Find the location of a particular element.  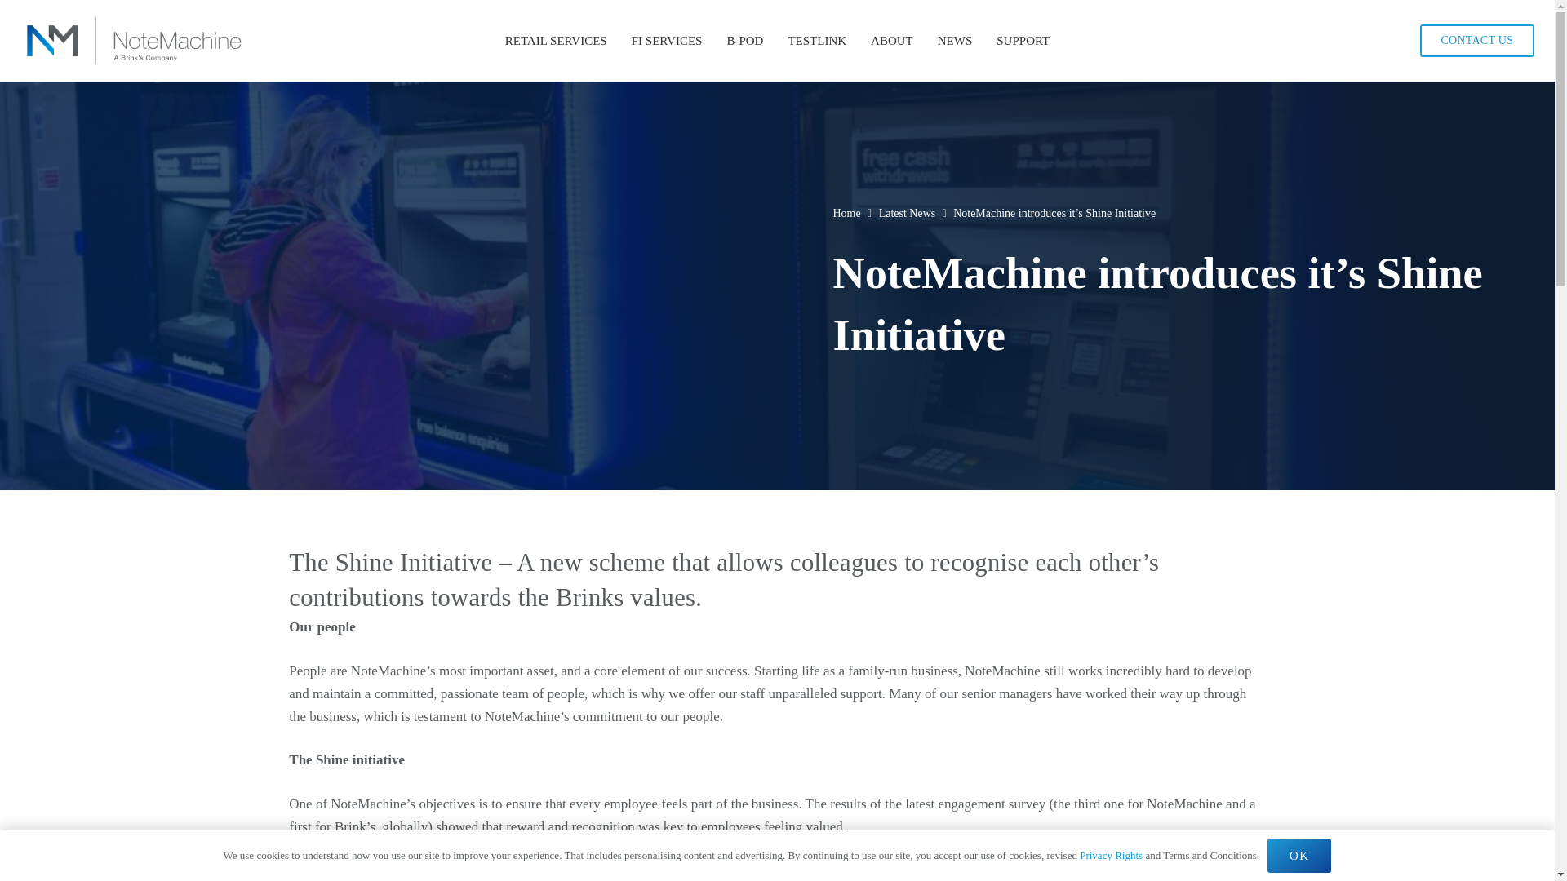

RETAIL SERVICES is located at coordinates (556, 41).